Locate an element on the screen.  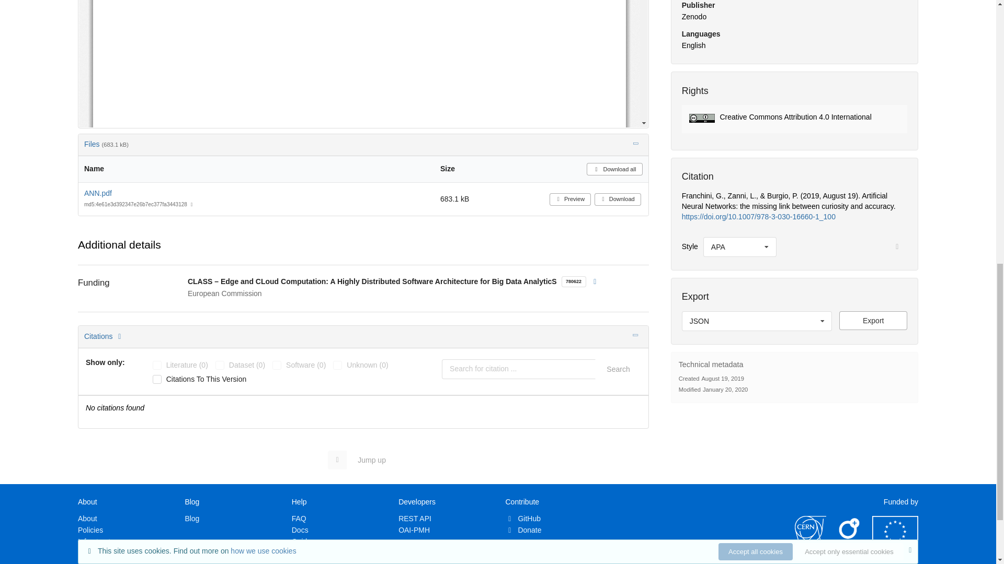
Download all is located at coordinates (614, 169).